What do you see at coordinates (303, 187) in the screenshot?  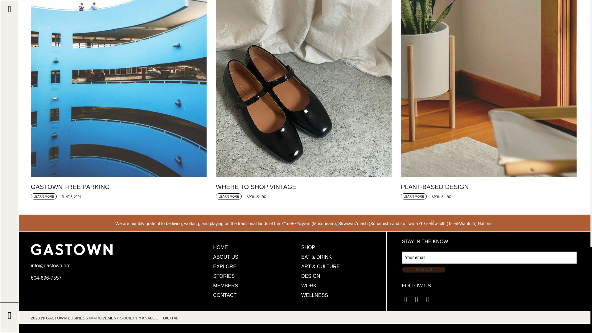 I see `WHERE TO SHOP VINTAGE` at bounding box center [303, 187].